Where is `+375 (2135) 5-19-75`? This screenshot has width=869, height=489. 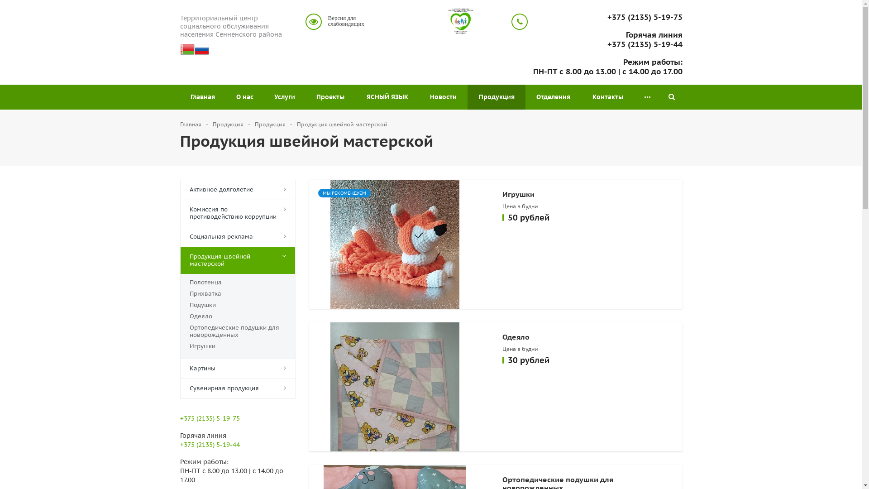 +375 (2135) 5-19-75 is located at coordinates (210, 418).